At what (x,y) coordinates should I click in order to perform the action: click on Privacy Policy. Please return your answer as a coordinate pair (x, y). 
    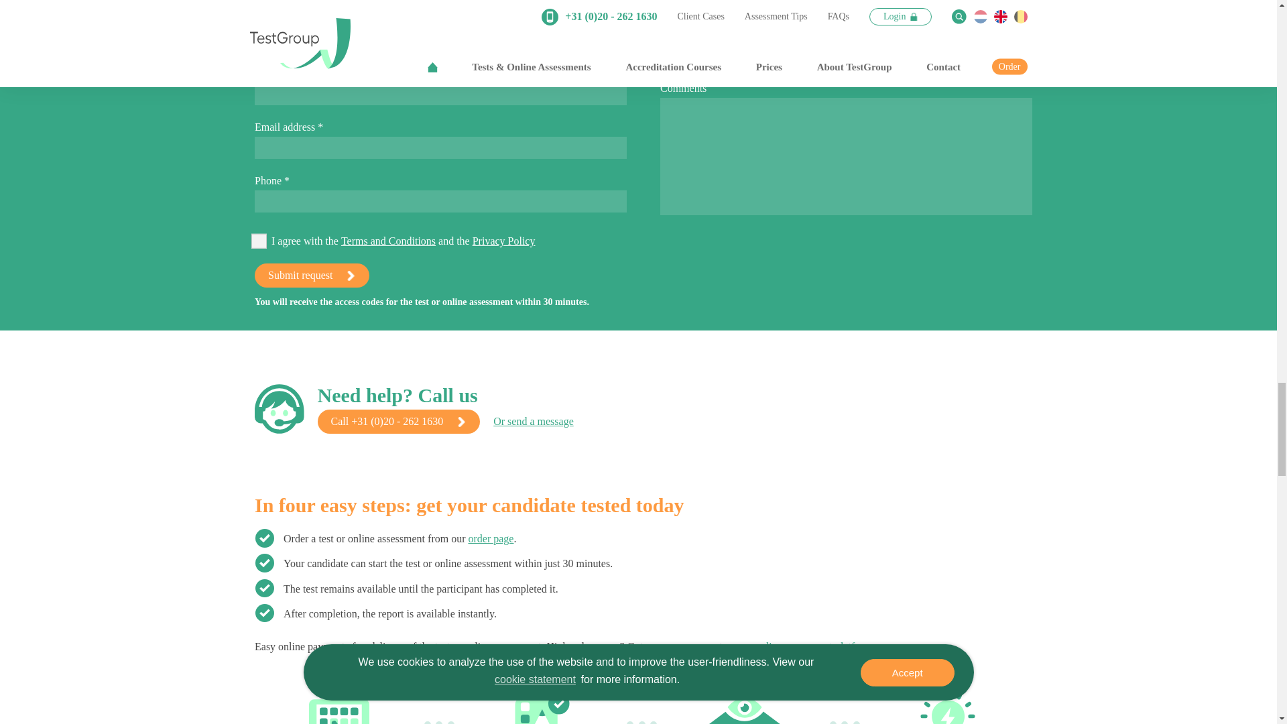
    Looking at the image, I should click on (503, 240).